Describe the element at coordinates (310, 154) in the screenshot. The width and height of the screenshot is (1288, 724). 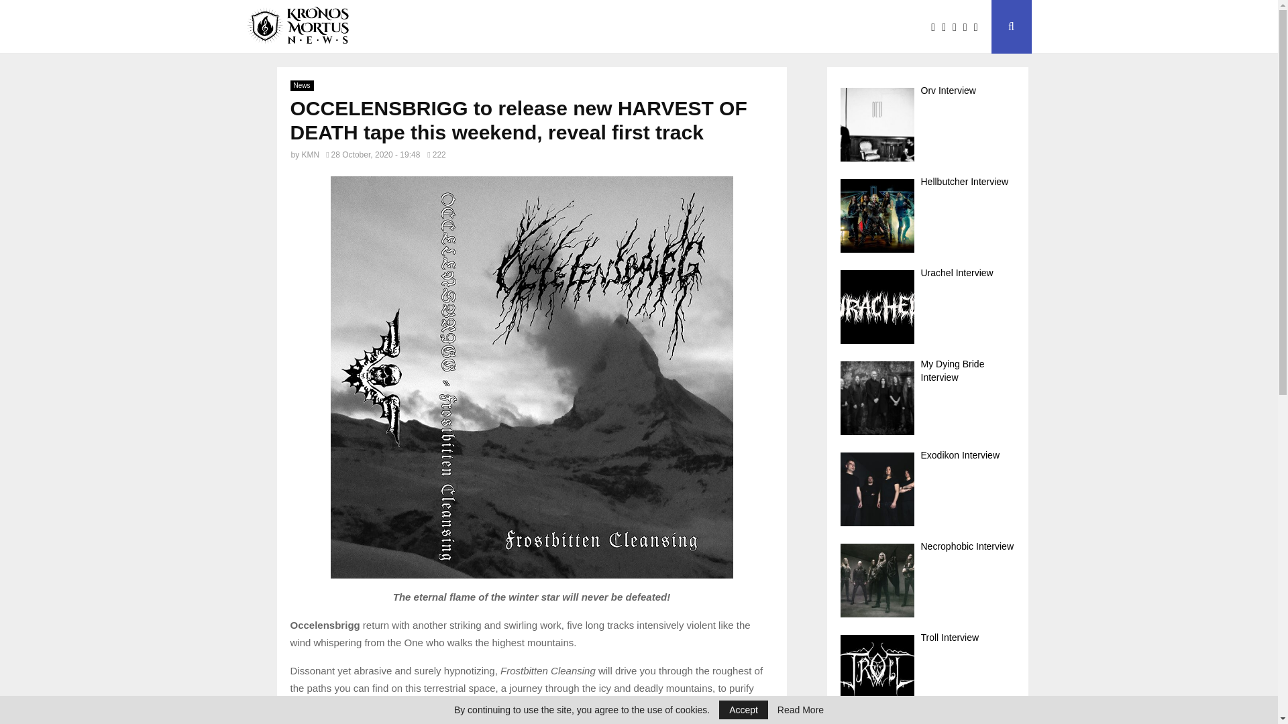
I see `KMN` at that location.